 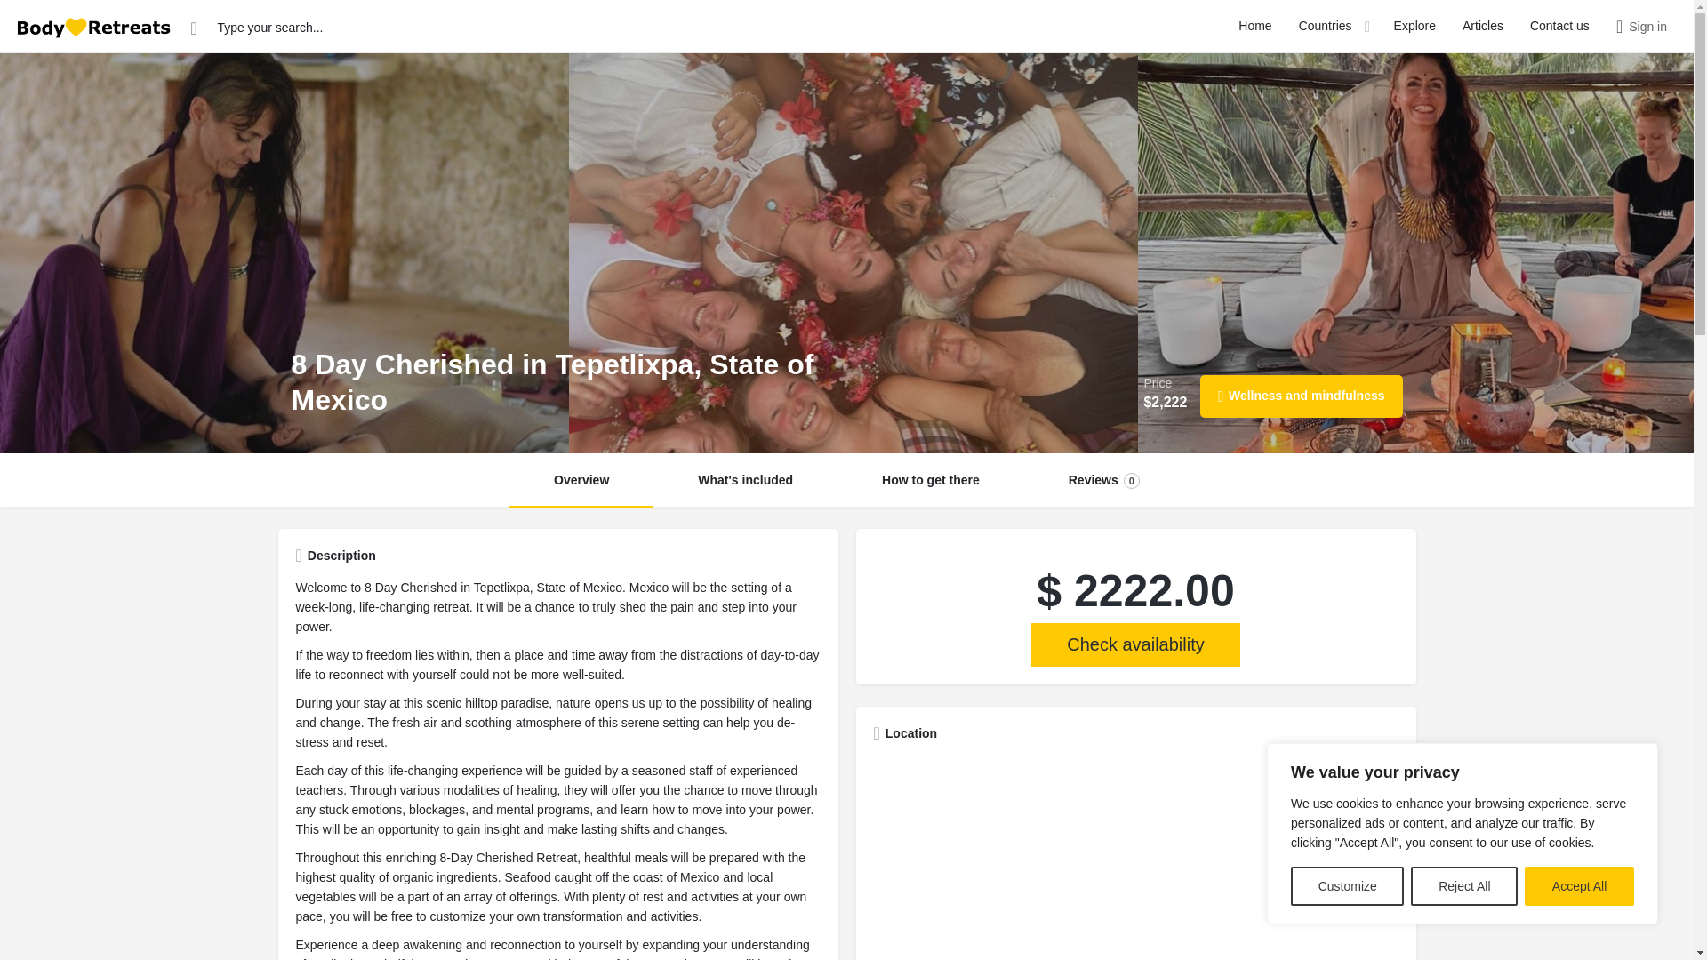 What do you see at coordinates (1579, 886) in the screenshot?
I see `Accept All` at bounding box center [1579, 886].